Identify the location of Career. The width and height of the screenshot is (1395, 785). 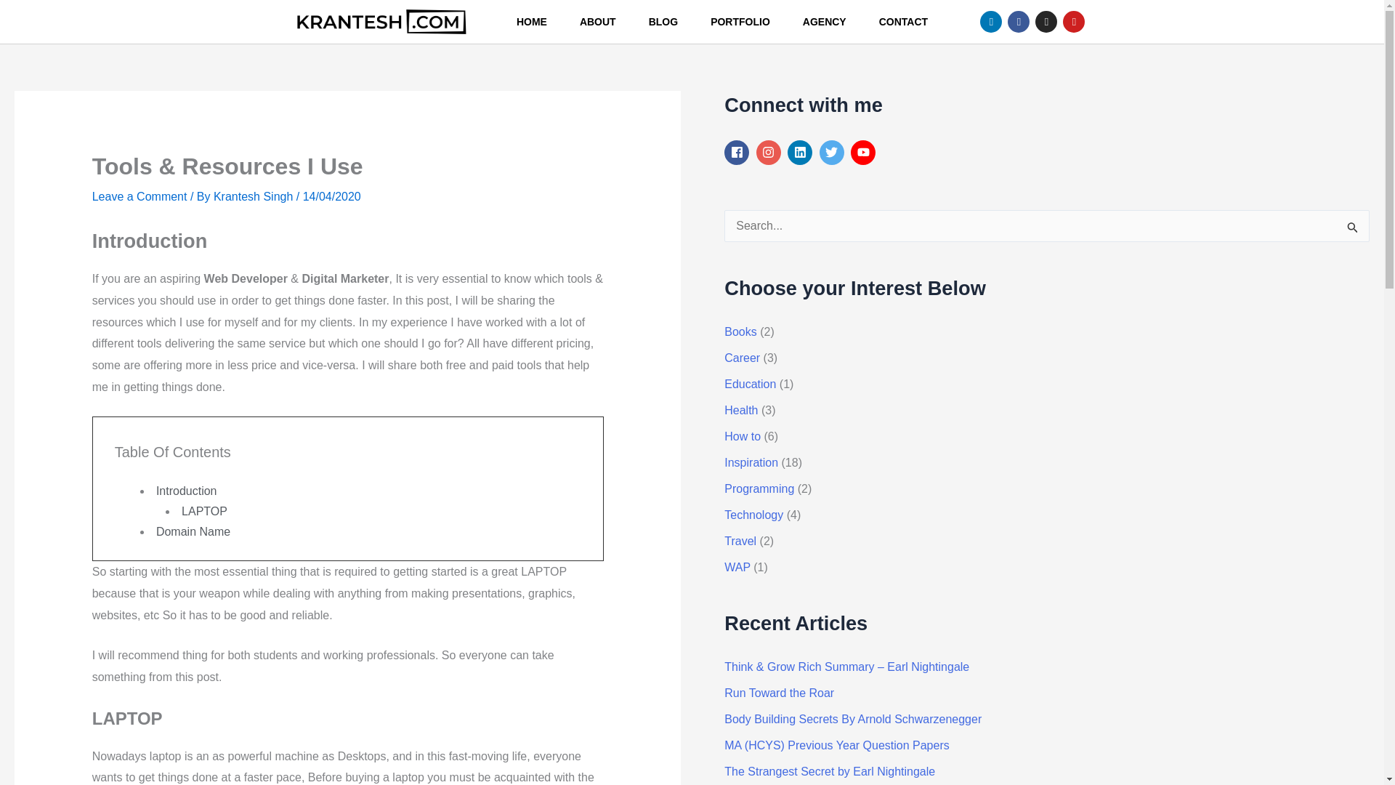
(742, 358).